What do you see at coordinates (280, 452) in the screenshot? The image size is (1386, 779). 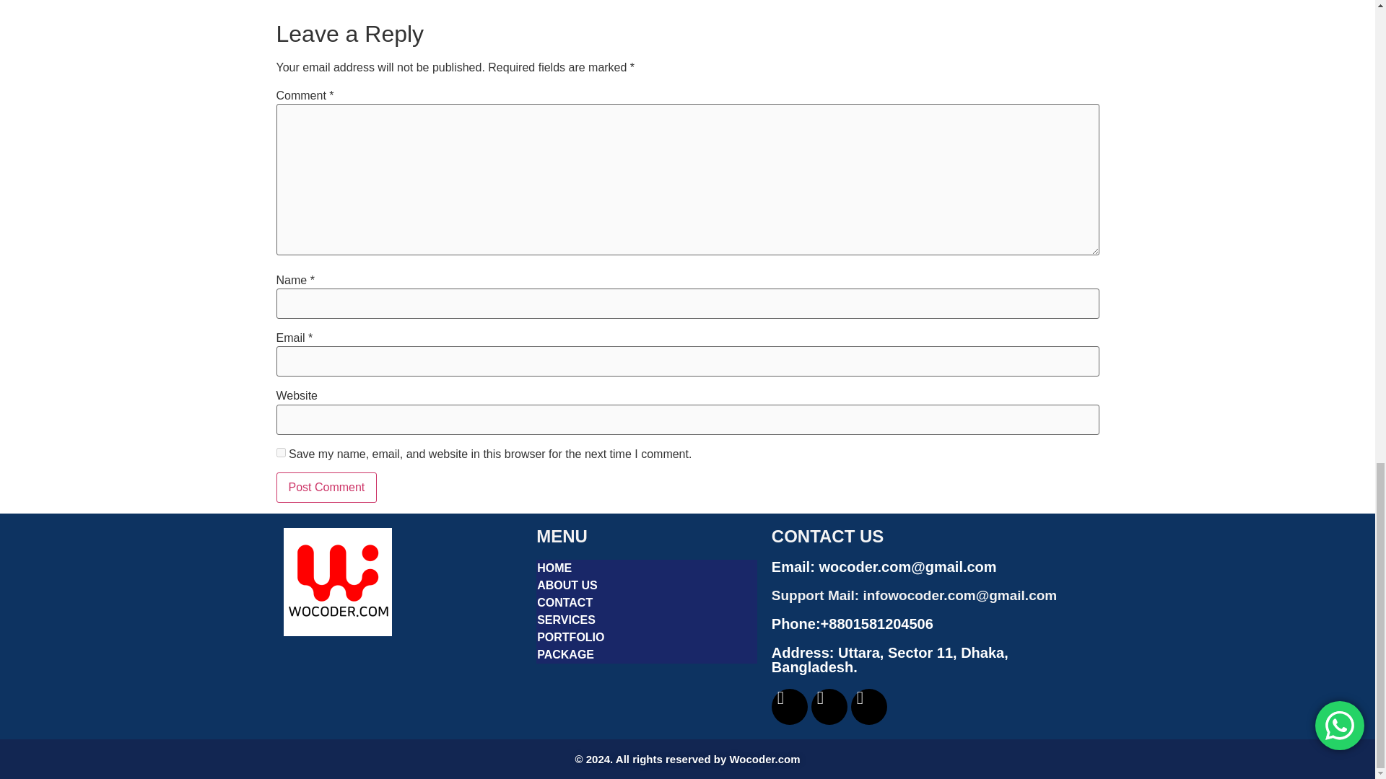 I see `yes` at bounding box center [280, 452].